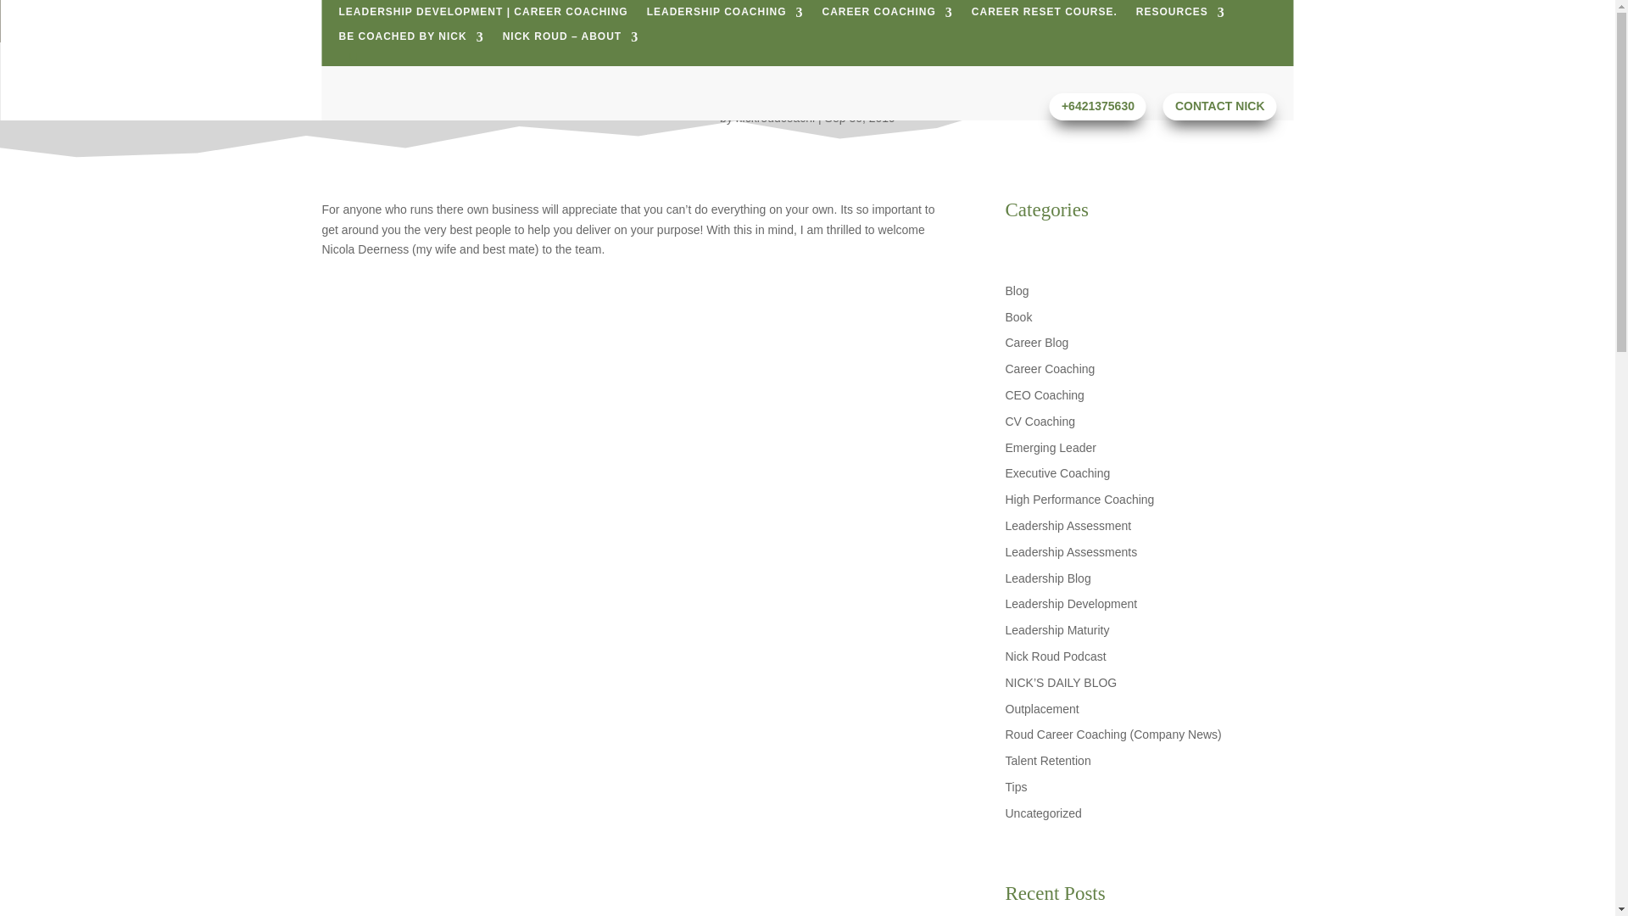 This screenshot has height=916, width=1628. What do you see at coordinates (1068, 526) in the screenshot?
I see `Leadership Assessment` at bounding box center [1068, 526].